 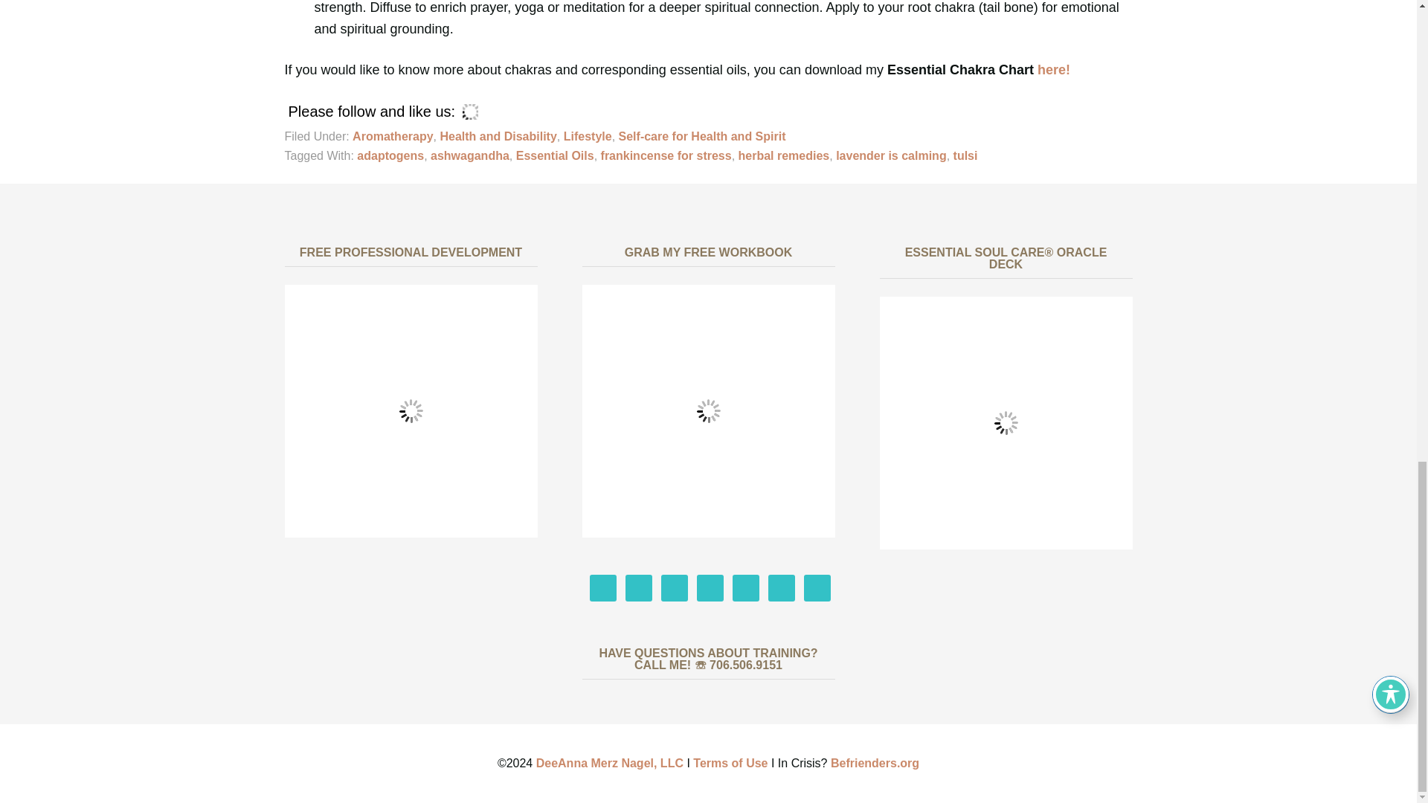 I want to click on adaptogens, so click(x=390, y=155).